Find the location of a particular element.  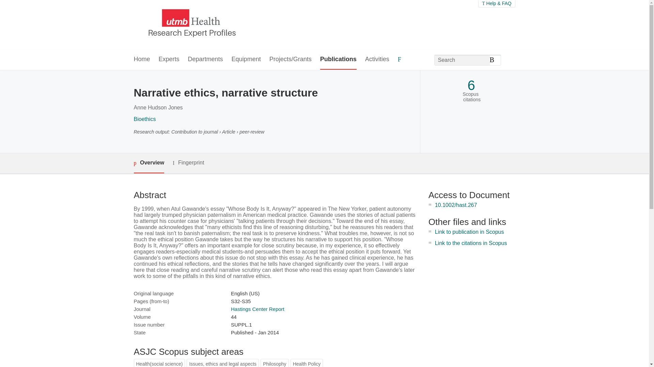

Equipment is located at coordinates (246, 59).